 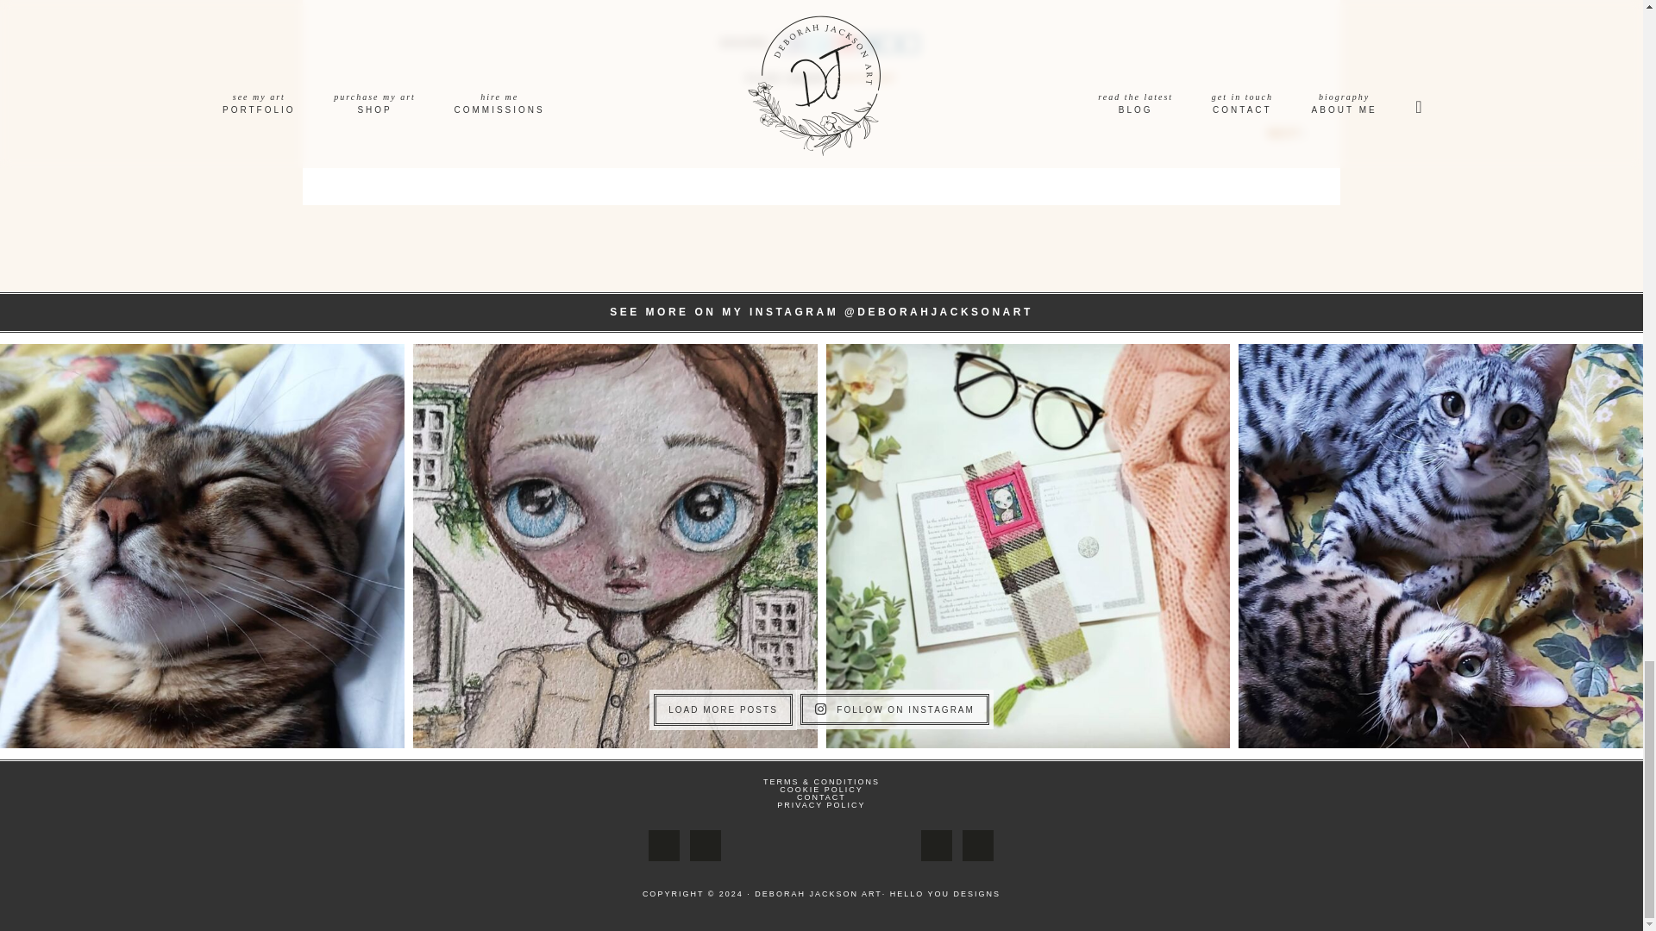 I want to click on 0, so click(x=900, y=43).